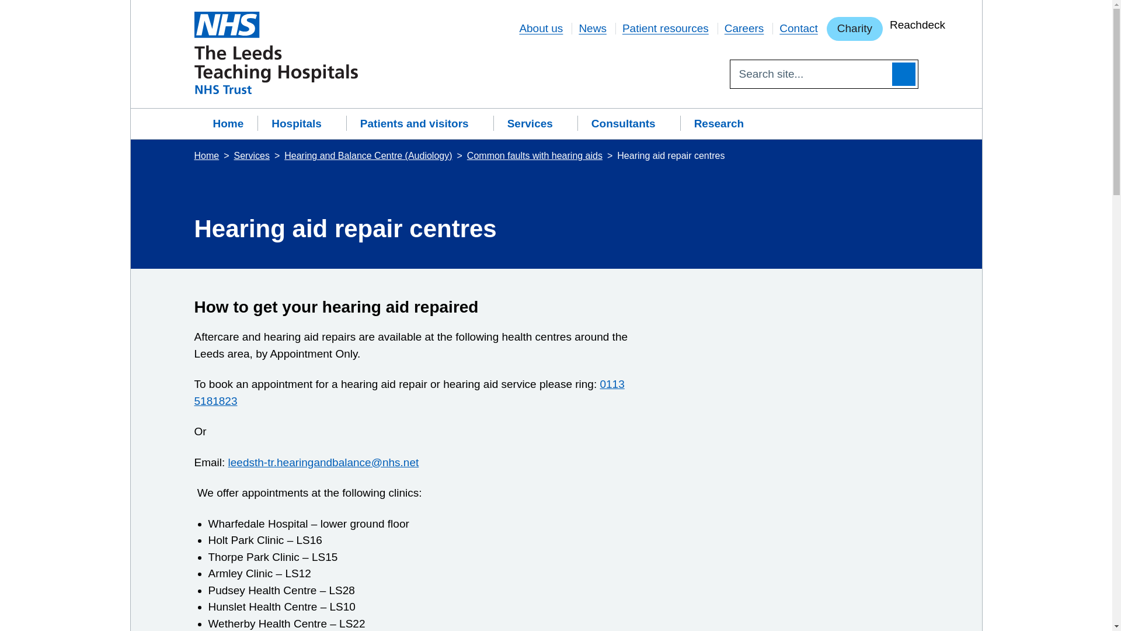  I want to click on Go to Services., so click(253, 155).